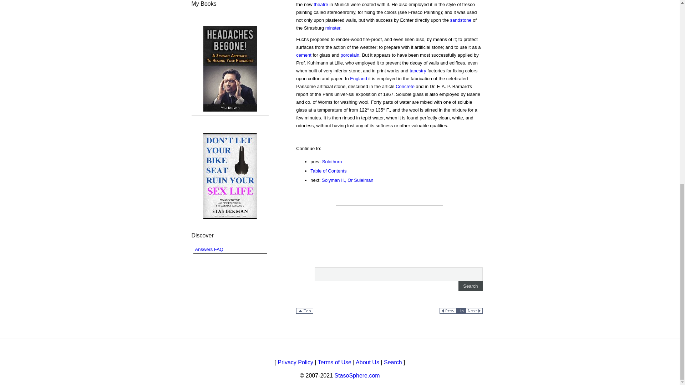  Describe the element at coordinates (304, 55) in the screenshot. I see `cement` at that location.